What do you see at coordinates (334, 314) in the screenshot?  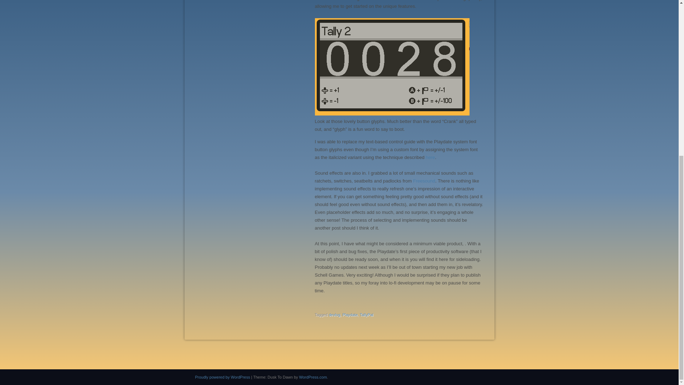 I see `devlog` at bounding box center [334, 314].